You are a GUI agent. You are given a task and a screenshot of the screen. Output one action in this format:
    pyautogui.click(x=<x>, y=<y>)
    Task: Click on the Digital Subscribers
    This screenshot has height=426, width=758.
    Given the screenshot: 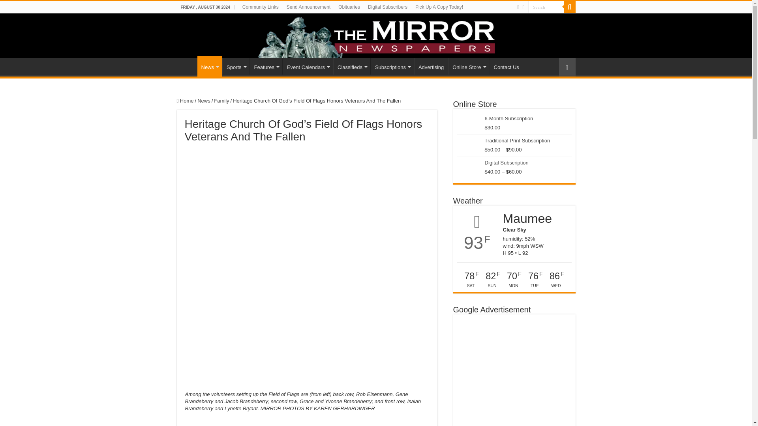 What is the action you would take?
    pyautogui.click(x=388, y=7)
    